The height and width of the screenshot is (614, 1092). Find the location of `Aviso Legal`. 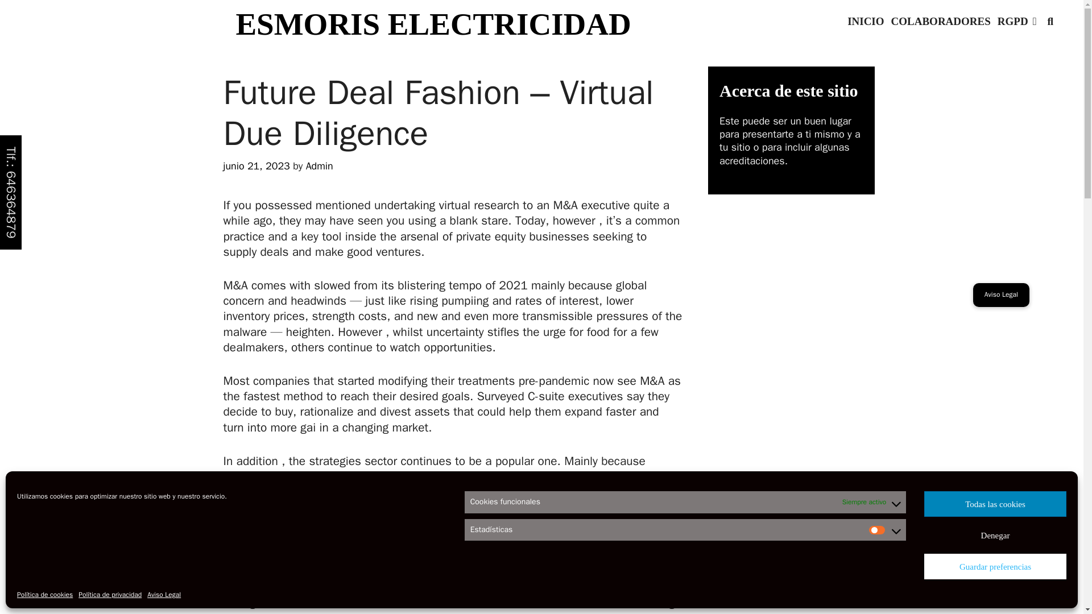

Aviso Legal is located at coordinates (164, 595).